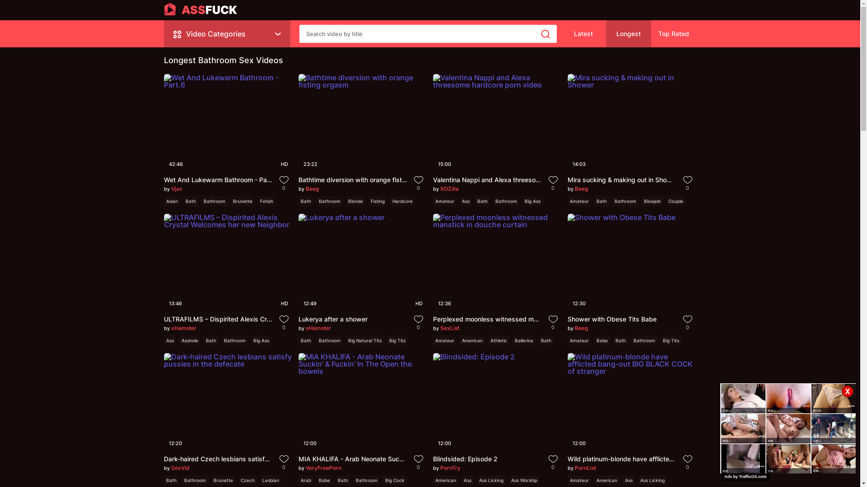 The height and width of the screenshot is (487, 867). I want to click on Bath, so click(191, 201).